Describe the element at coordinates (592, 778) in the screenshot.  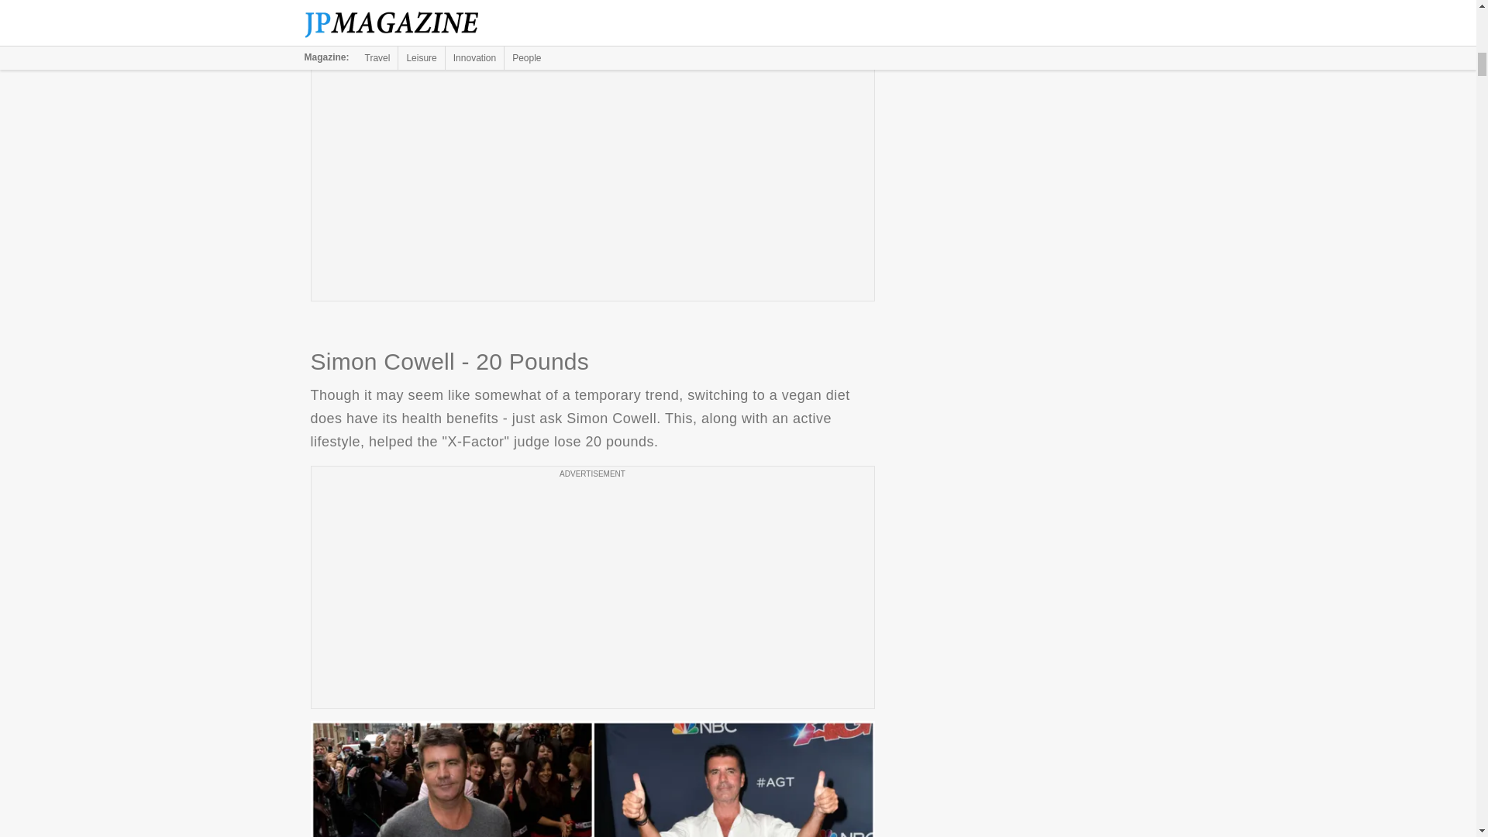
I see `Simon Cowell - 20 Pounds` at that location.